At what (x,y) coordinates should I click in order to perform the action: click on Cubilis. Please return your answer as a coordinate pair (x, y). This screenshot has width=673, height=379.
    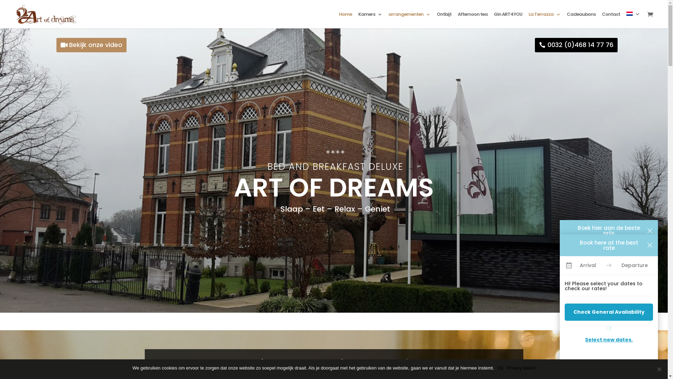
    Looking at the image, I should click on (621, 372).